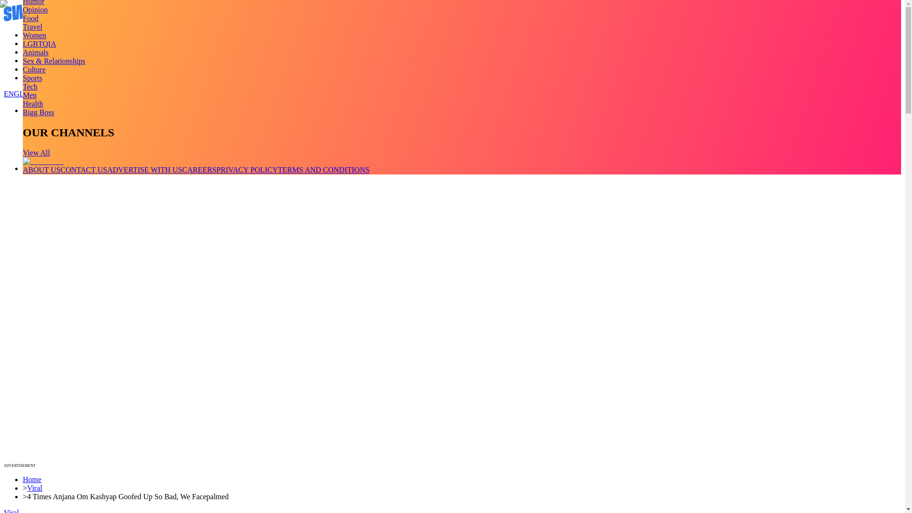 Image resolution: width=912 pixels, height=513 pixels. Describe the element at coordinates (145, 170) in the screenshot. I see `ADVERTISE WITH US` at that location.